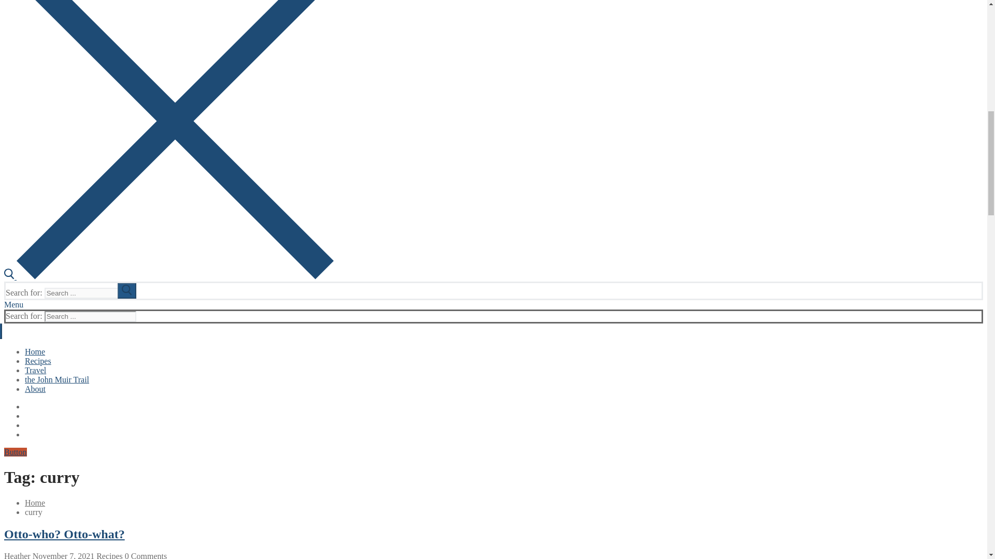 This screenshot has height=559, width=995. Describe the element at coordinates (64, 534) in the screenshot. I see `Otto-who? Otto-what?` at that location.